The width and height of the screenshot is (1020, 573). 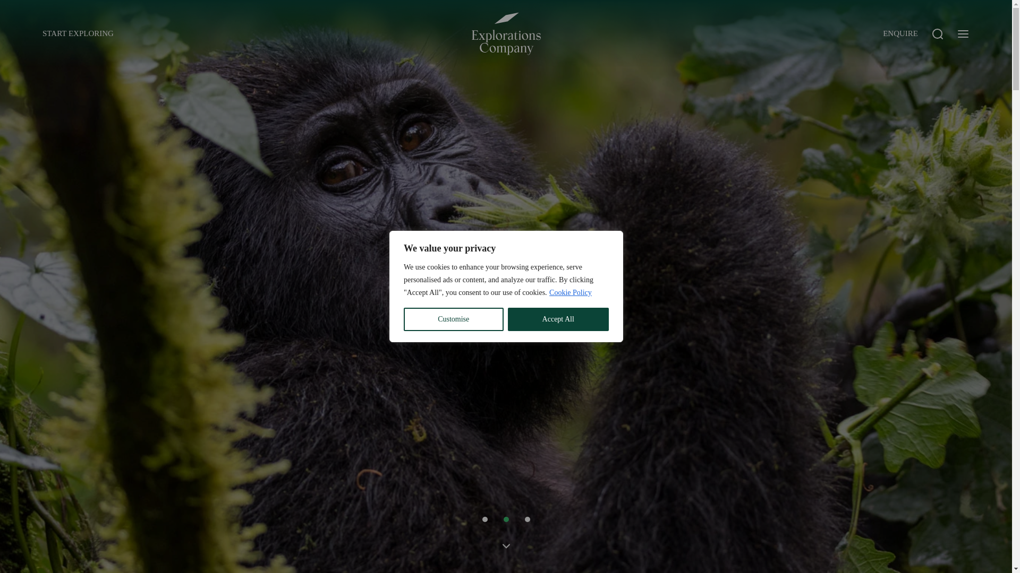 What do you see at coordinates (454, 319) in the screenshot?
I see `Customise` at bounding box center [454, 319].